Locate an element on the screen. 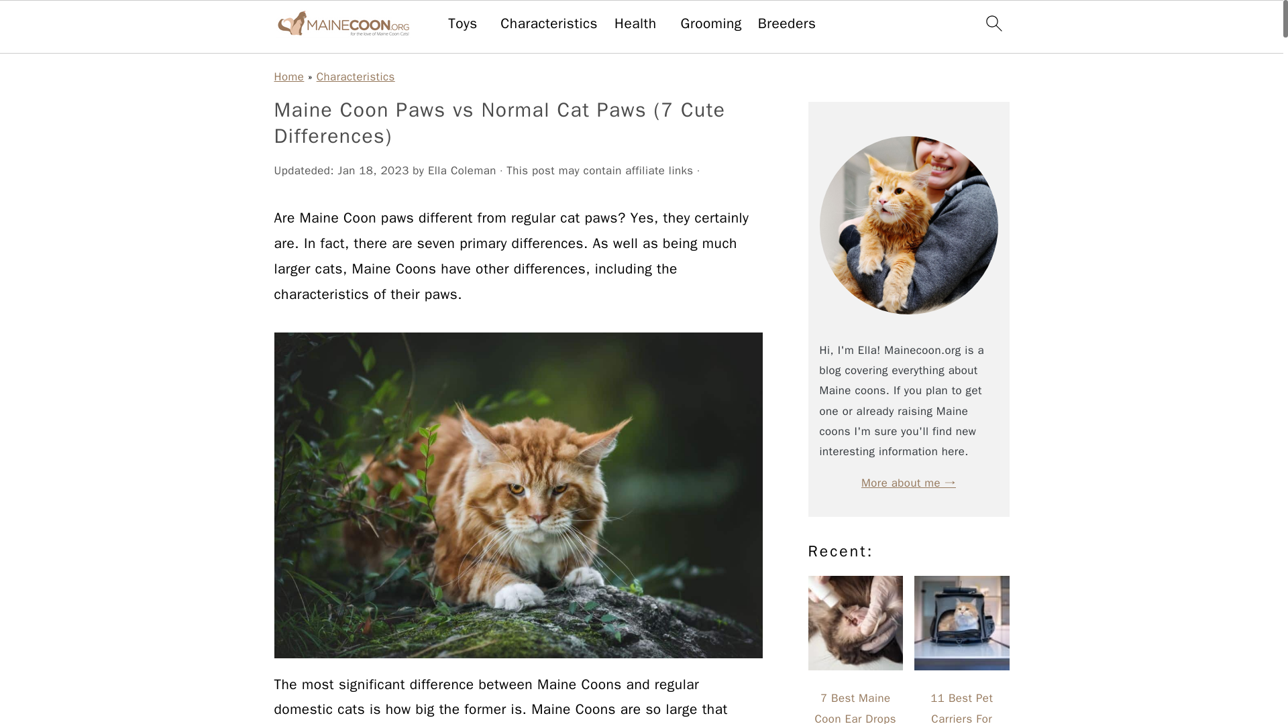 The image size is (1288, 724). Home is located at coordinates (288, 76).